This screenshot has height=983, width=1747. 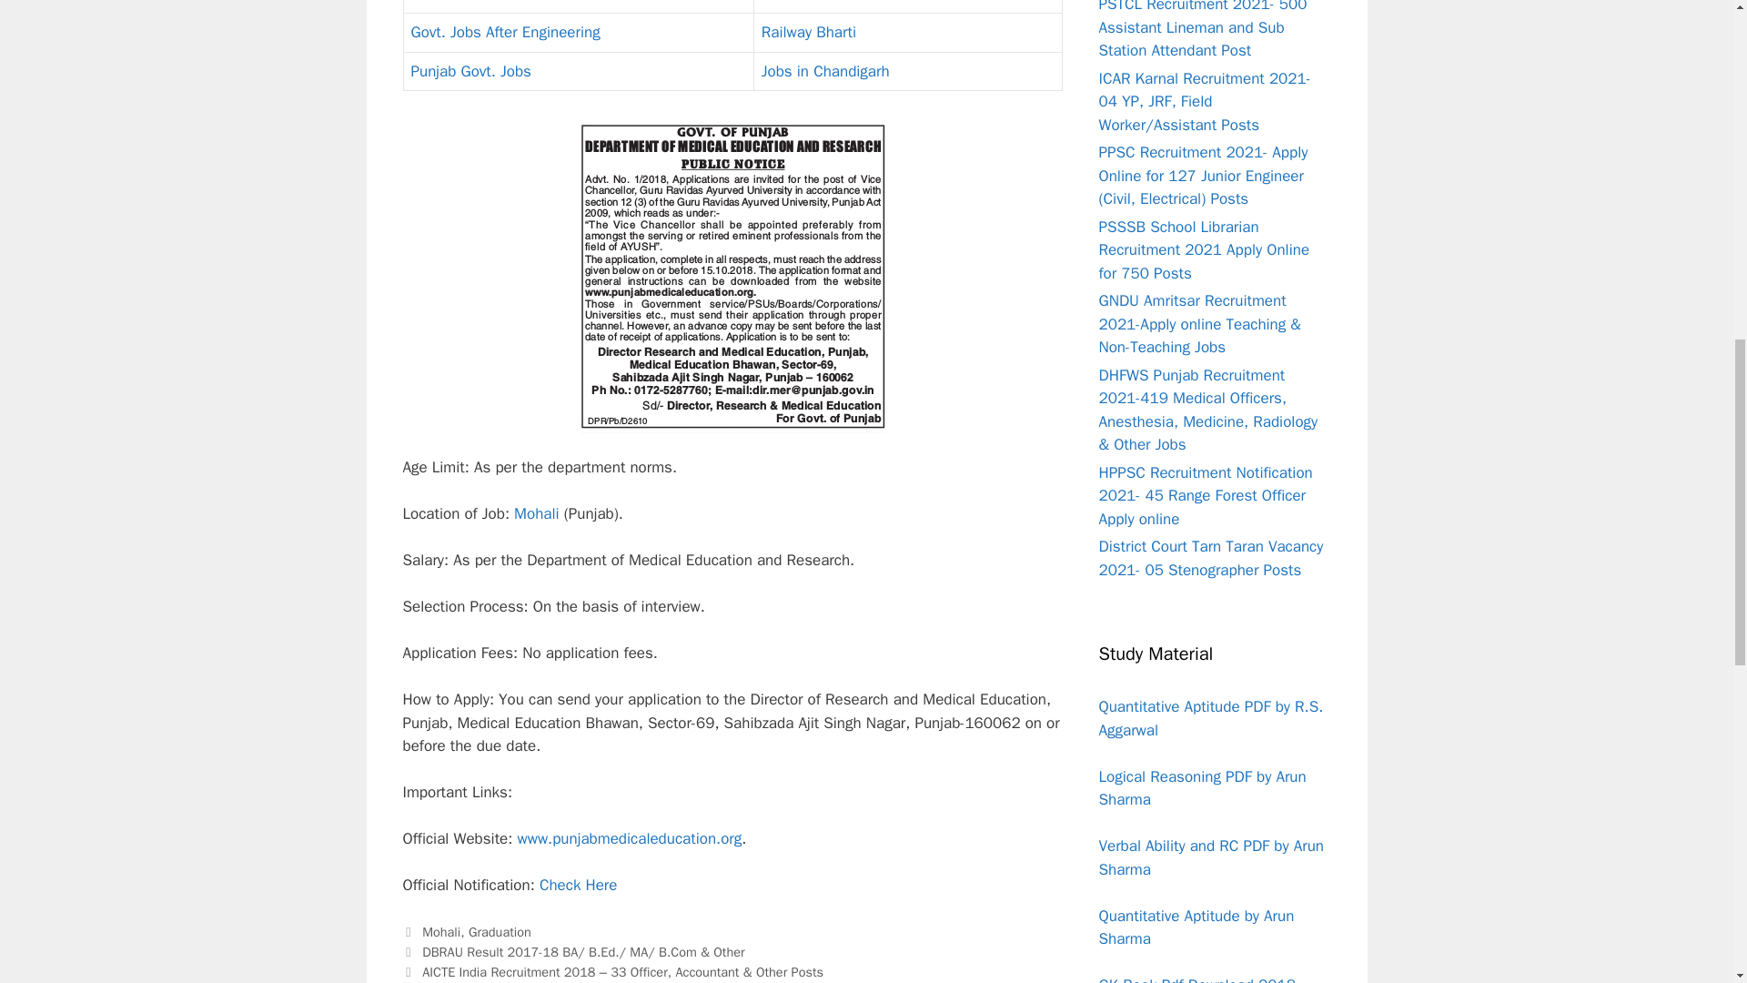 I want to click on Graduation, so click(x=798, y=2).